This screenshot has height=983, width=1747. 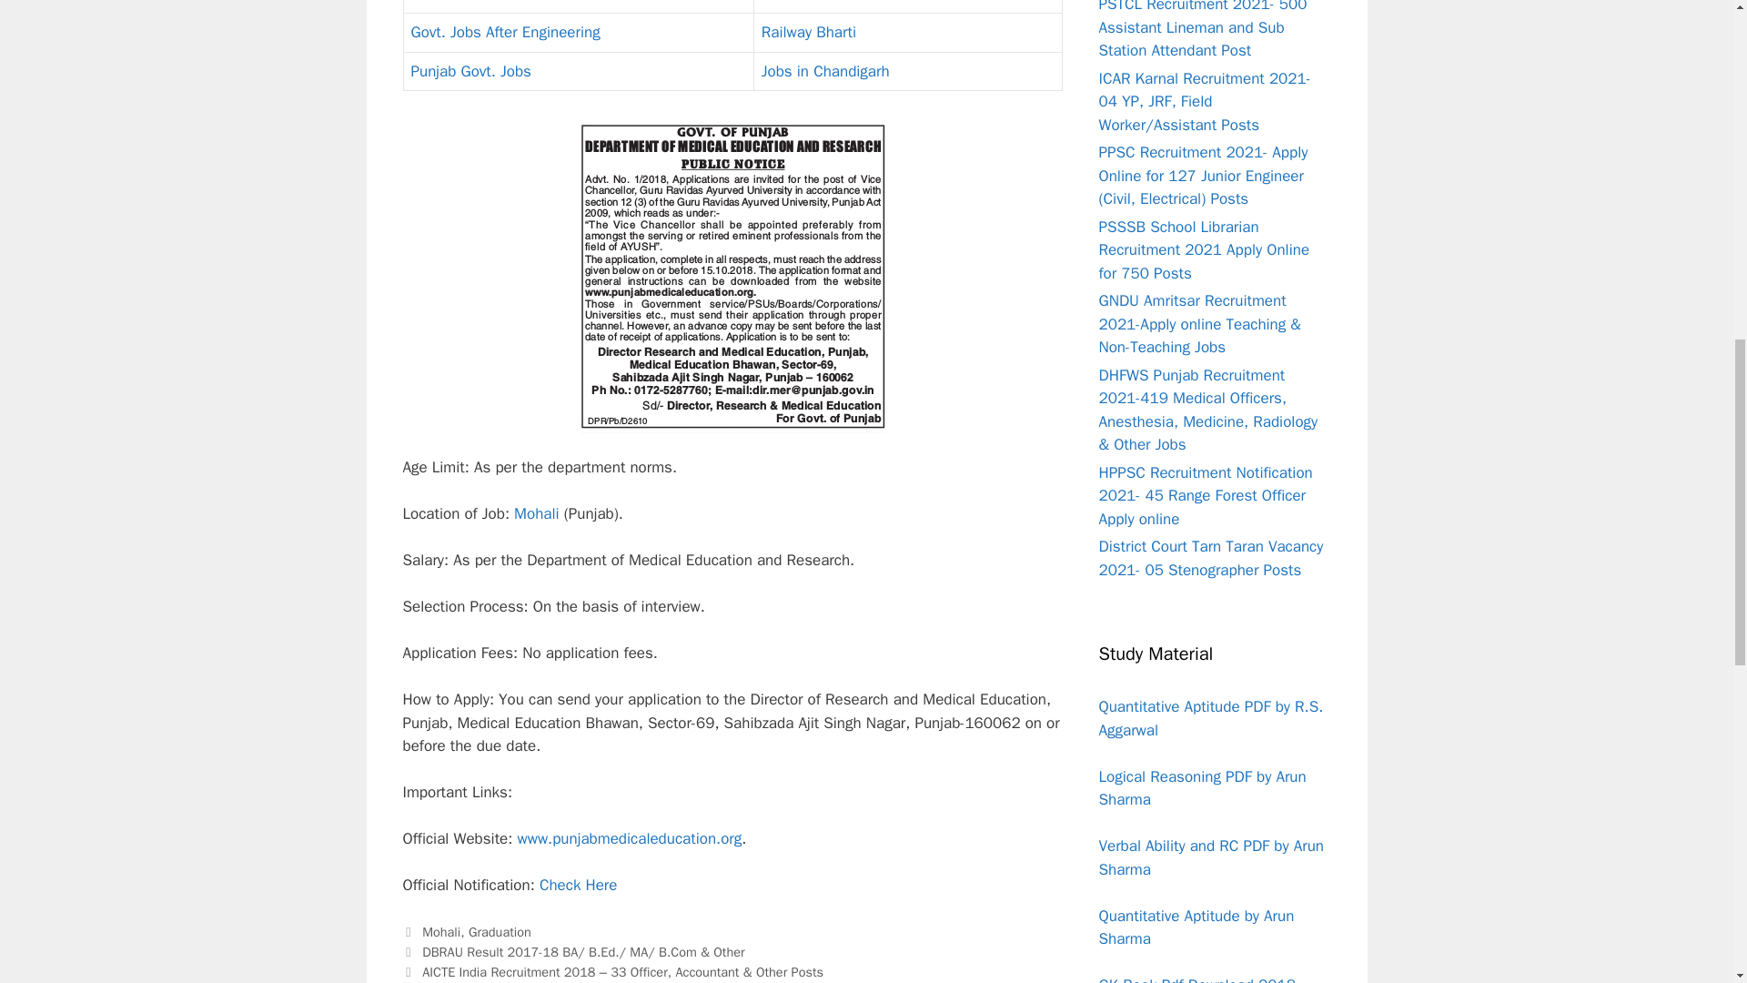 I want to click on Graduation, so click(x=798, y=2).